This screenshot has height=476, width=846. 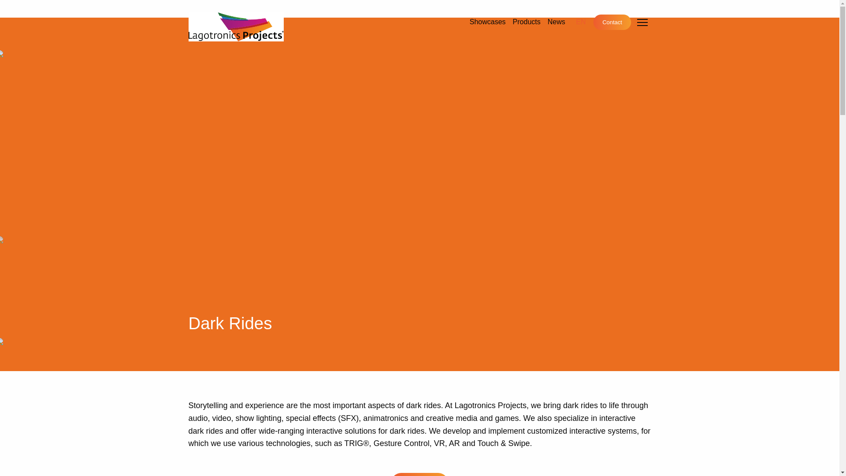 What do you see at coordinates (526, 22) in the screenshot?
I see `Products` at bounding box center [526, 22].